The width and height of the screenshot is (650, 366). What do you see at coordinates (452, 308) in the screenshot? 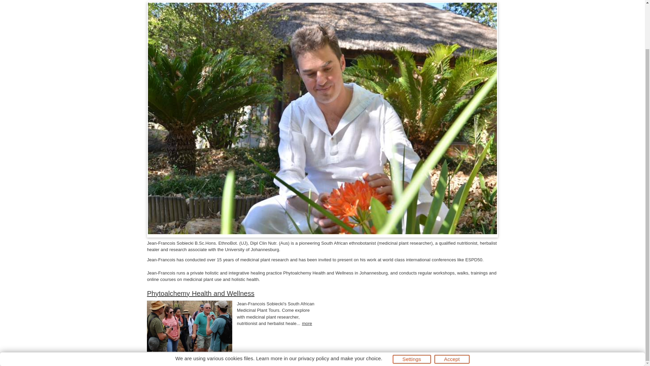
I see `Accept` at bounding box center [452, 308].